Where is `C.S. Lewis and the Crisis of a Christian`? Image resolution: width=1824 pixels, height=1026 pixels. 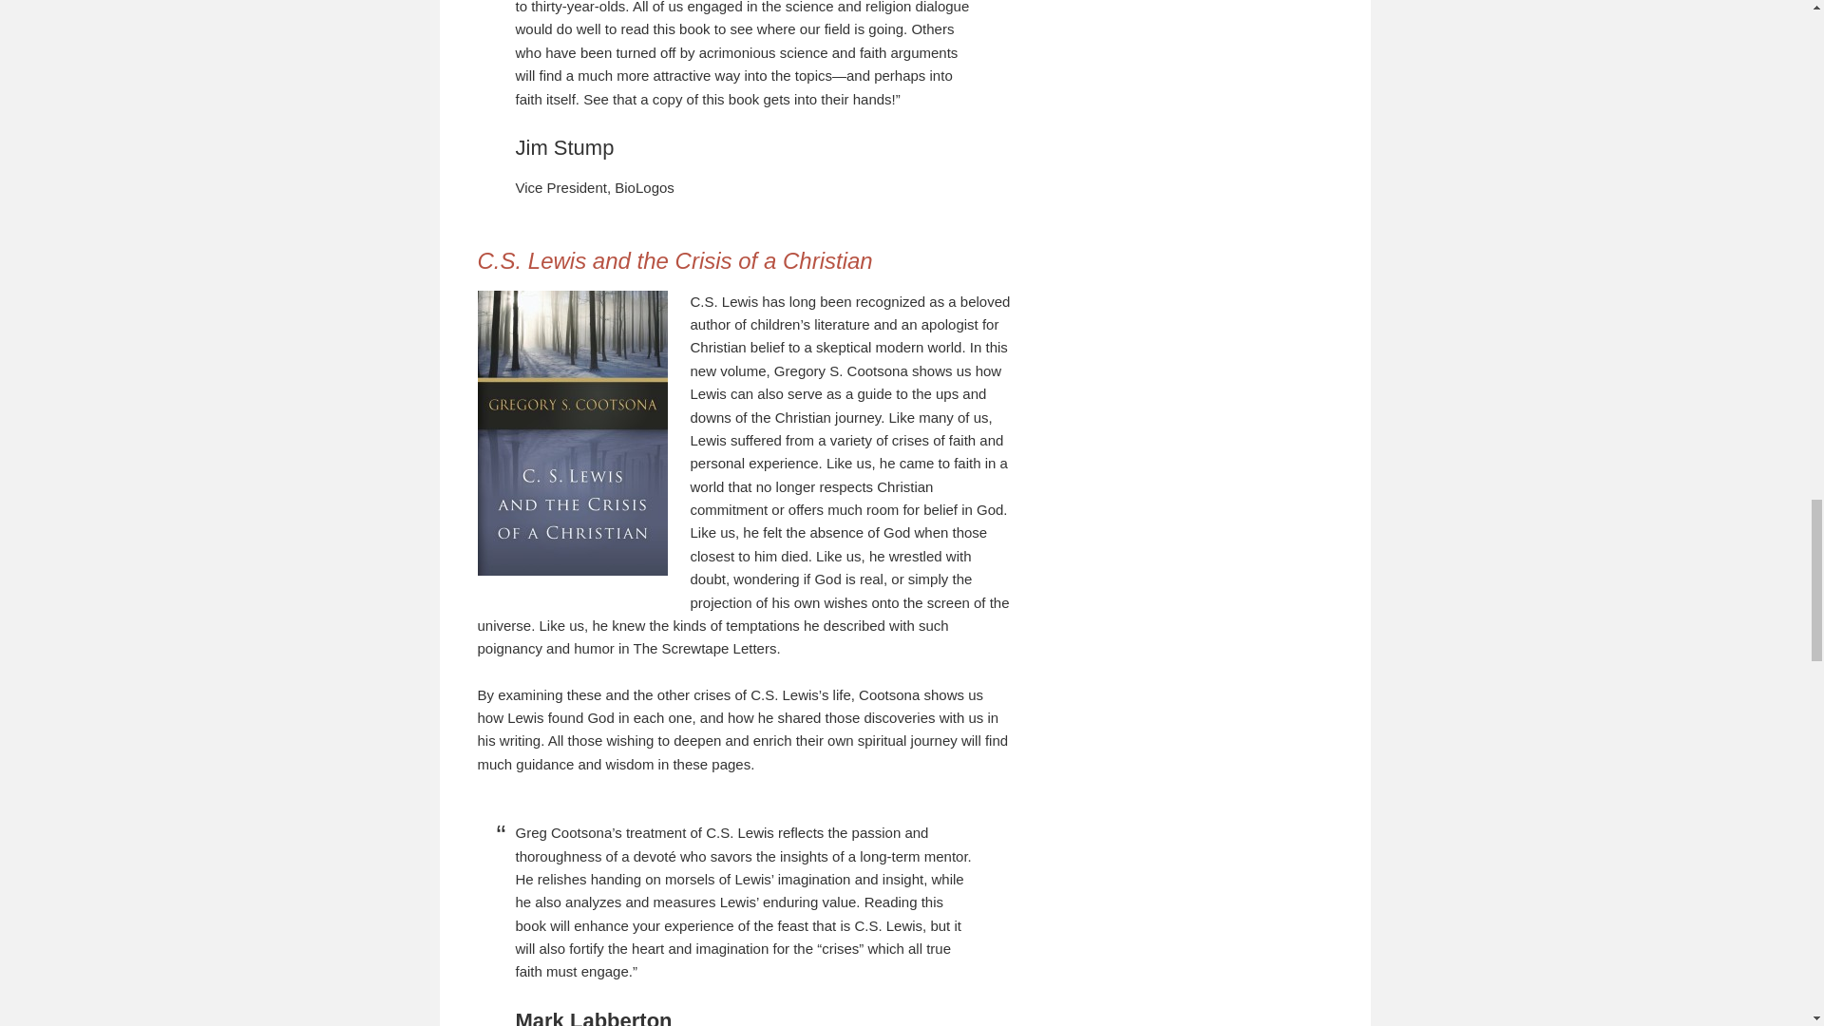 C.S. Lewis and the Crisis of a Christian is located at coordinates (674, 260).